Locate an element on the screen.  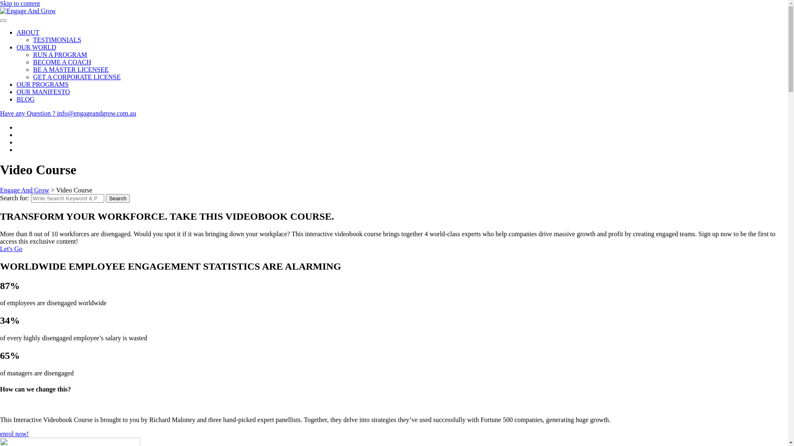
Have any Question ? info@engageandgrow.com.au is located at coordinates (68, 113).